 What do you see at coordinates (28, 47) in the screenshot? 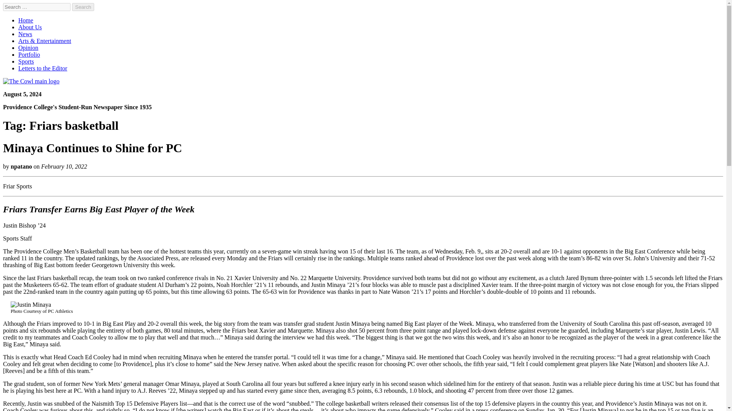
I see `Opinion` at bounding box center [28, 47].